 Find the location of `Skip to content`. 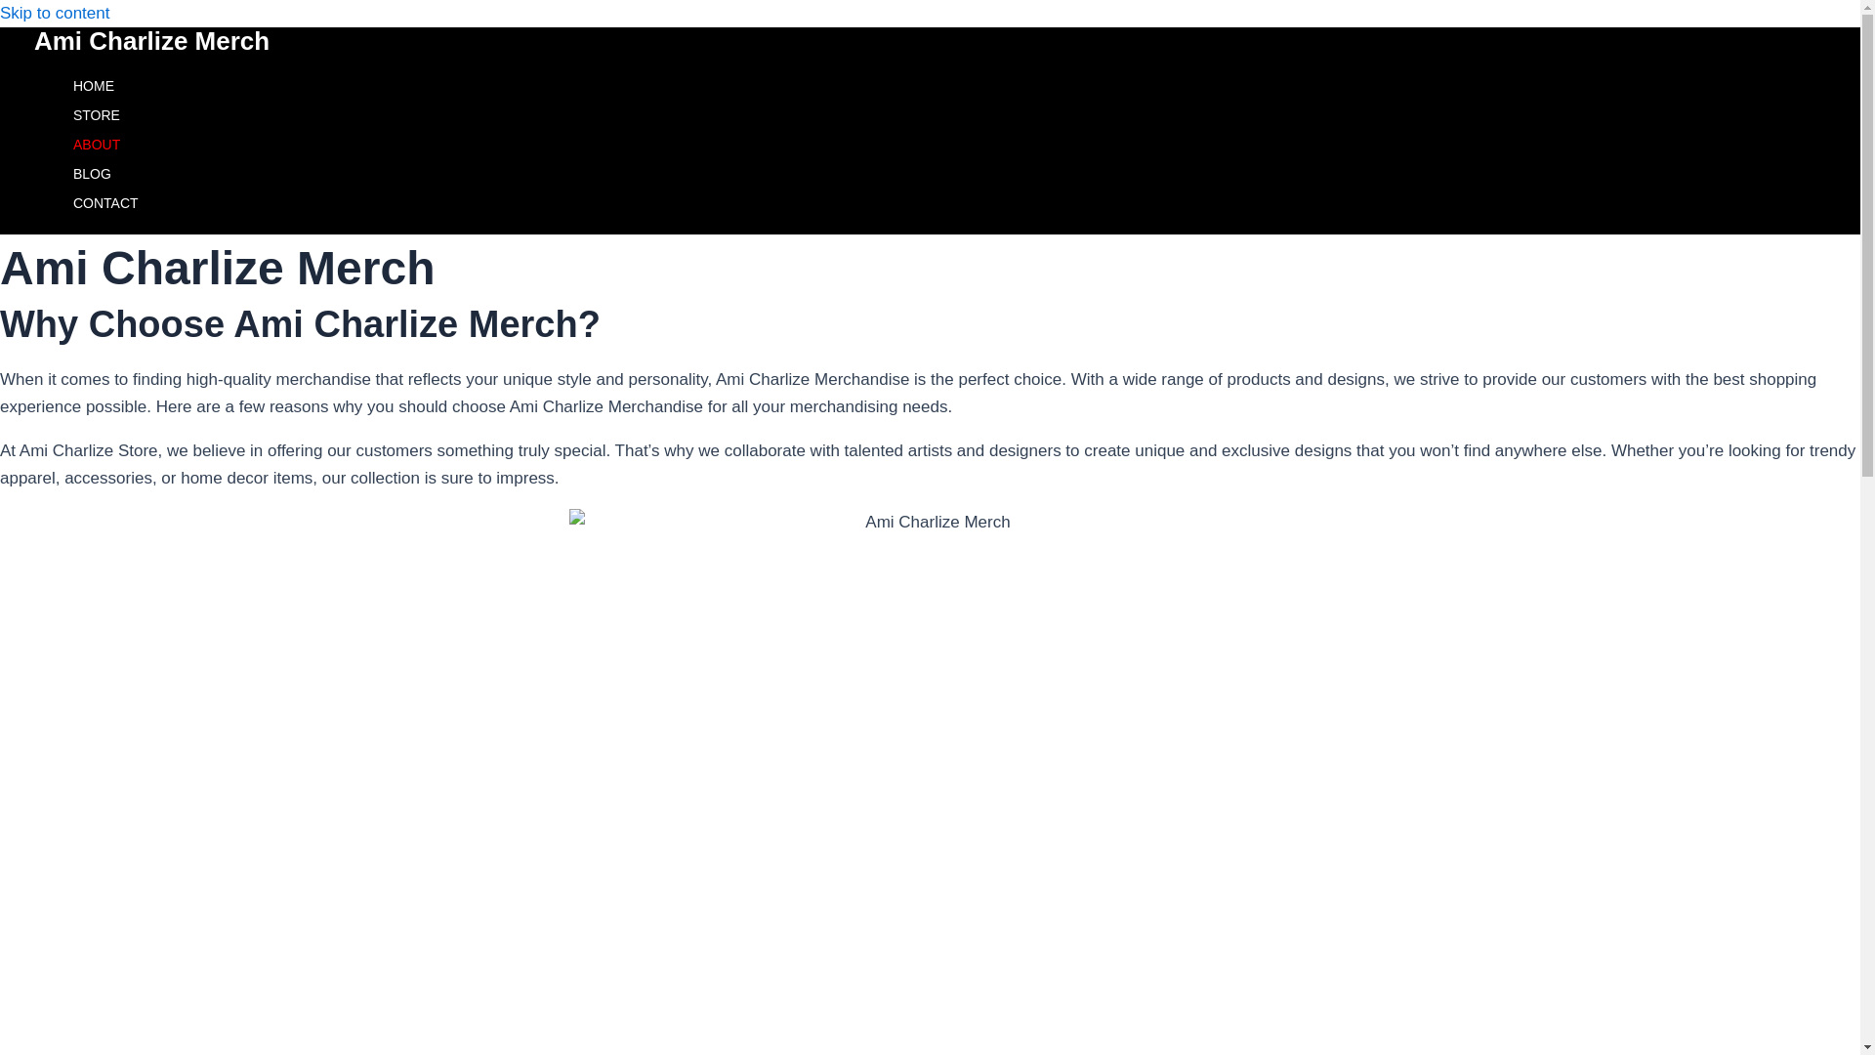

Skip to content is located at coordinates (55, 13).